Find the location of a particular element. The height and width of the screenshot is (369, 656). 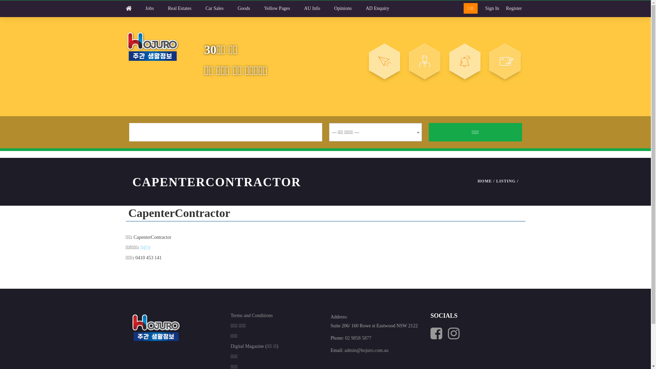

Real Estates is located at coordinates (187, 9).